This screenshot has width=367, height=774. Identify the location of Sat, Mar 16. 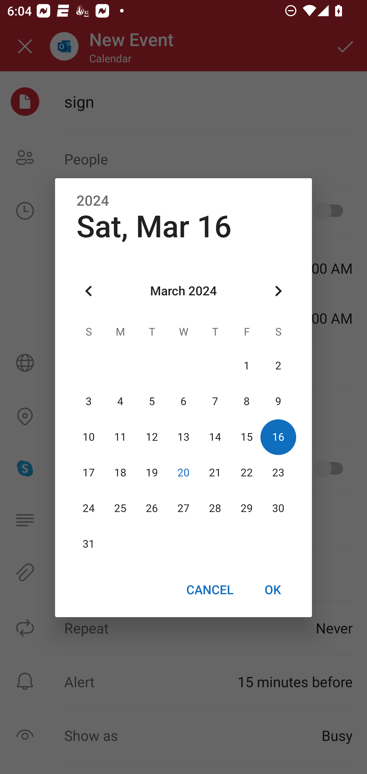
(154, 227).